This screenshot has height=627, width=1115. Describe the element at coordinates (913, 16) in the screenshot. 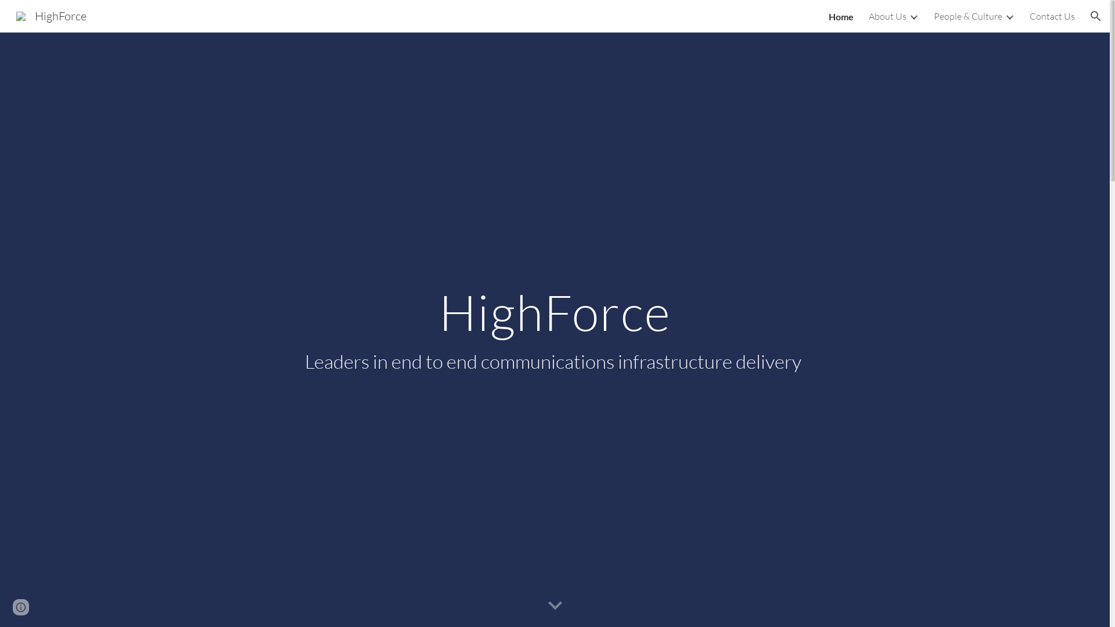

I see `Expand/Collapse` at that location.